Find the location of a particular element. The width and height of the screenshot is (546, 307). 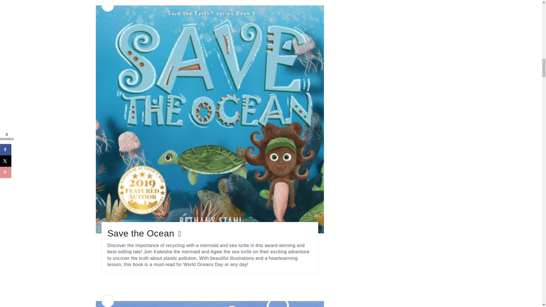

Save the Ocean is located at coordinates (145, 233).